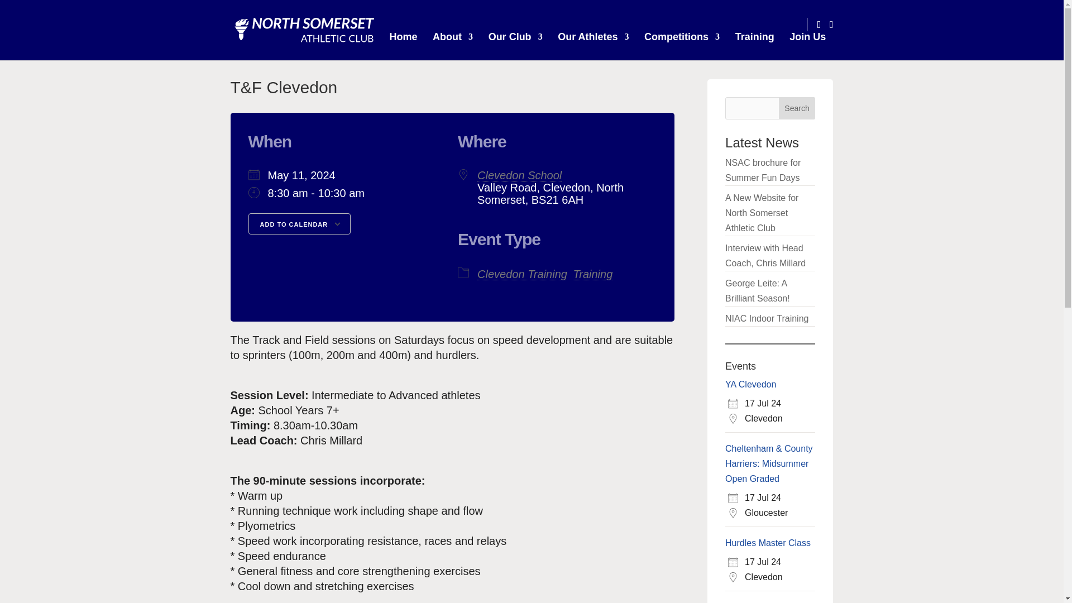  What do you see at coordinates (452, 37) in the screenshot?
I see `About` at bounding box center [452, 37].